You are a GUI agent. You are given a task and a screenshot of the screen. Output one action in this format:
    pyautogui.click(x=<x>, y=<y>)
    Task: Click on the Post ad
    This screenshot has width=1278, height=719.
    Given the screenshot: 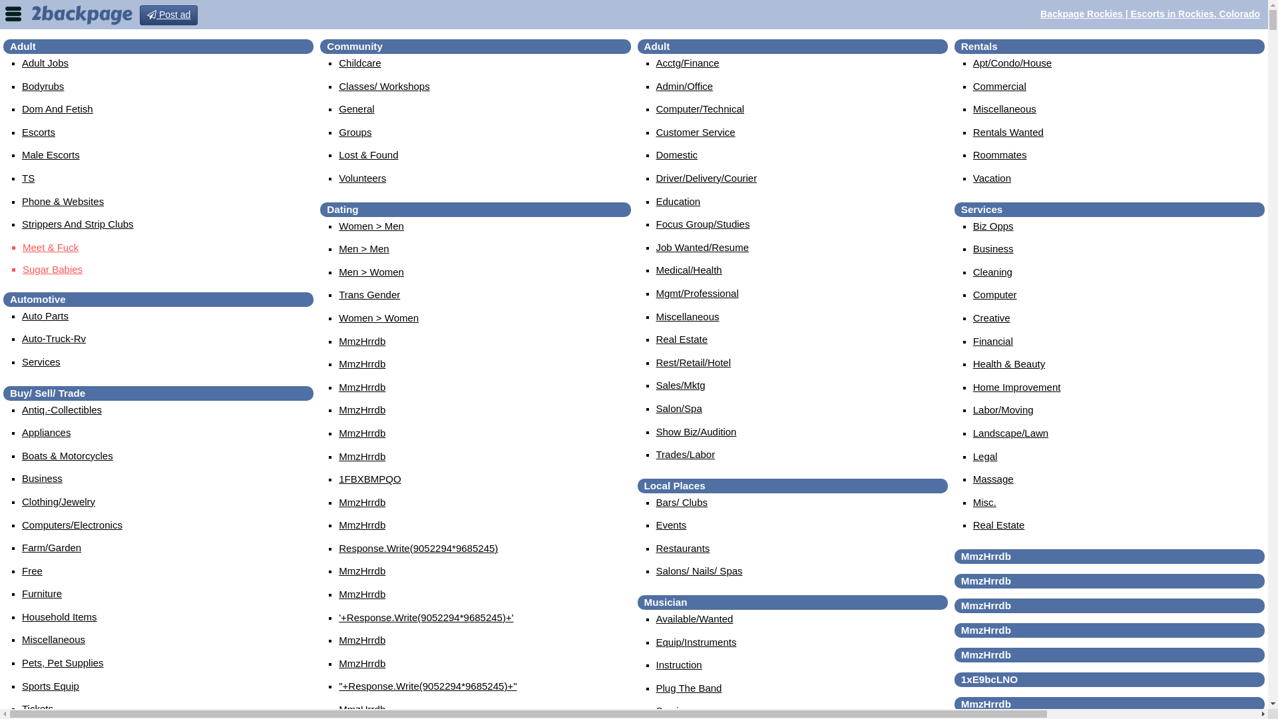 What is the action you would take?
    pyautogui.click(x=169, y=15)
    